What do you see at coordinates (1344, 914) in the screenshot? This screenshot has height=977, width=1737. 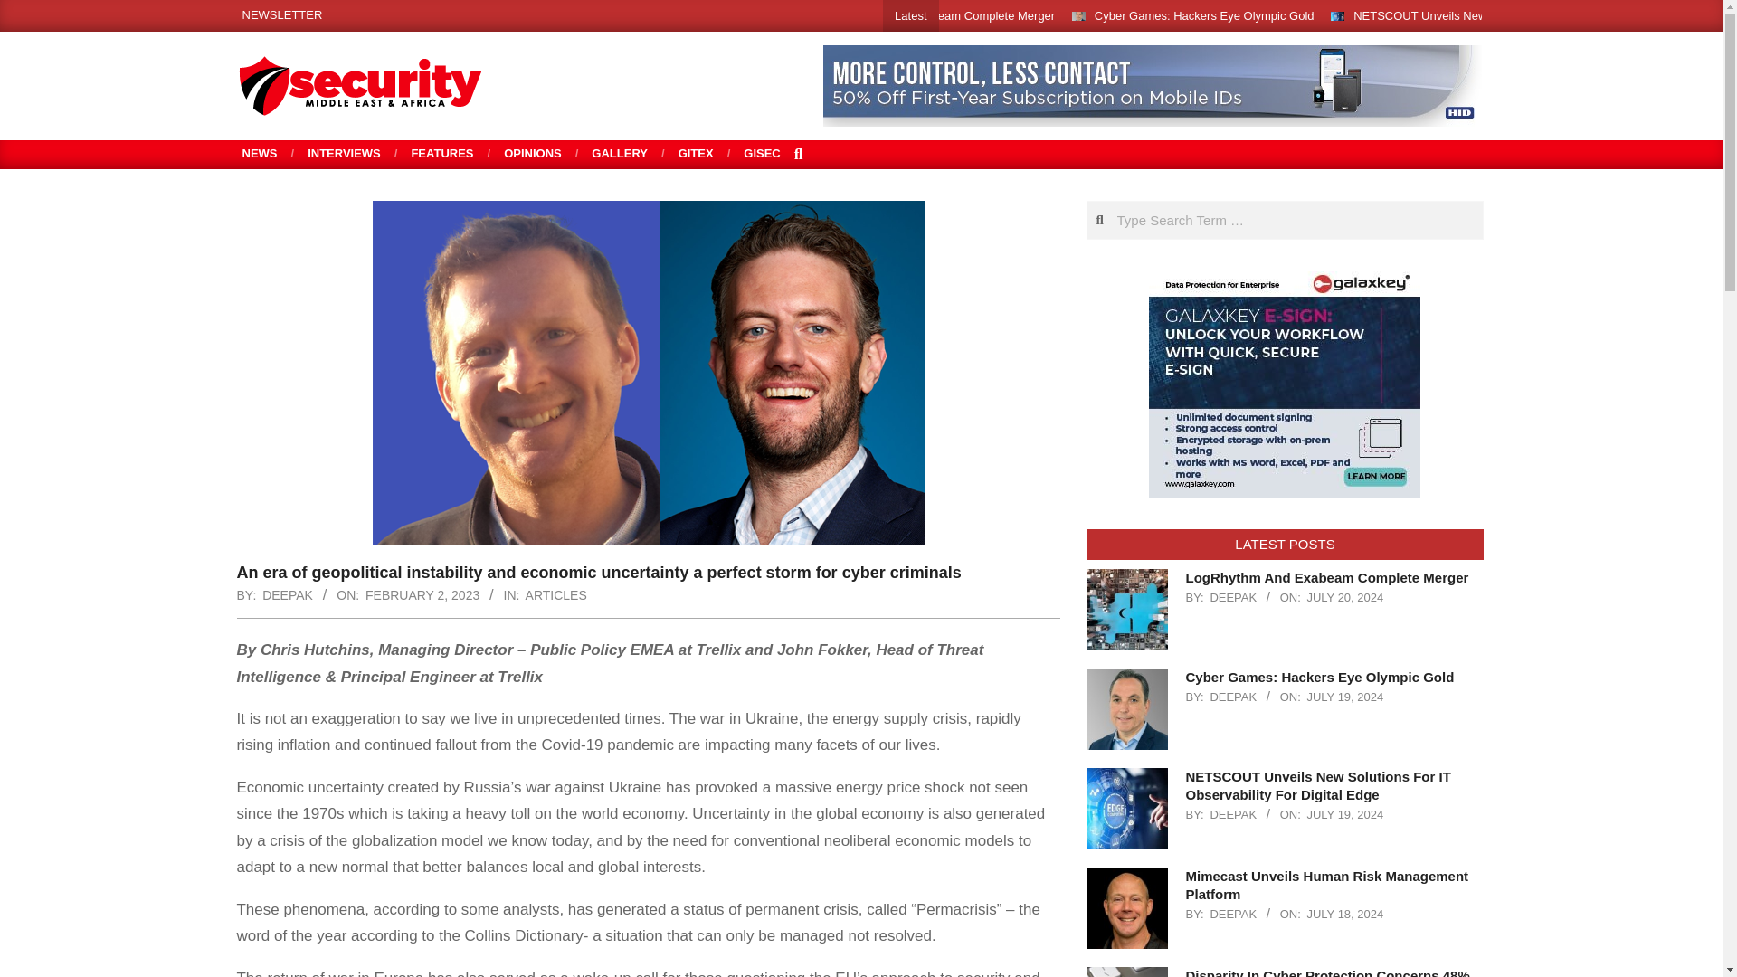 I see `Thursday, July 18, 2024, 4:03 pm` at bounding box center [1344, 914].